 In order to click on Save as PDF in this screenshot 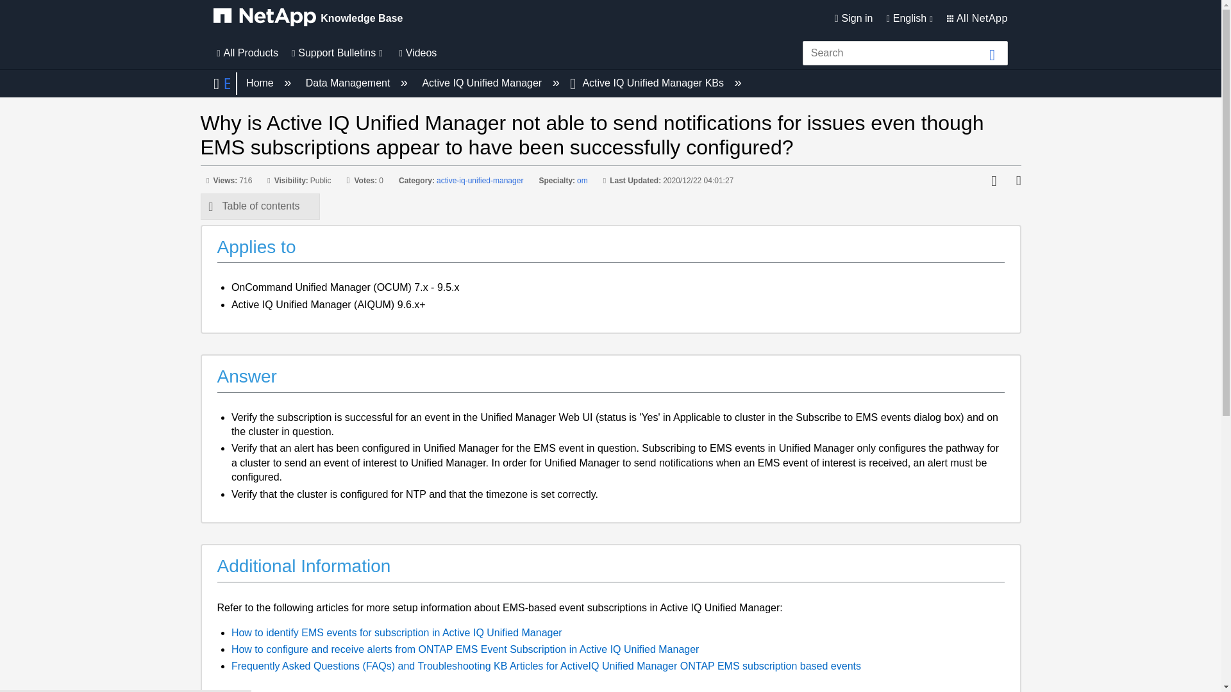, I will do `click(998, 182)`.